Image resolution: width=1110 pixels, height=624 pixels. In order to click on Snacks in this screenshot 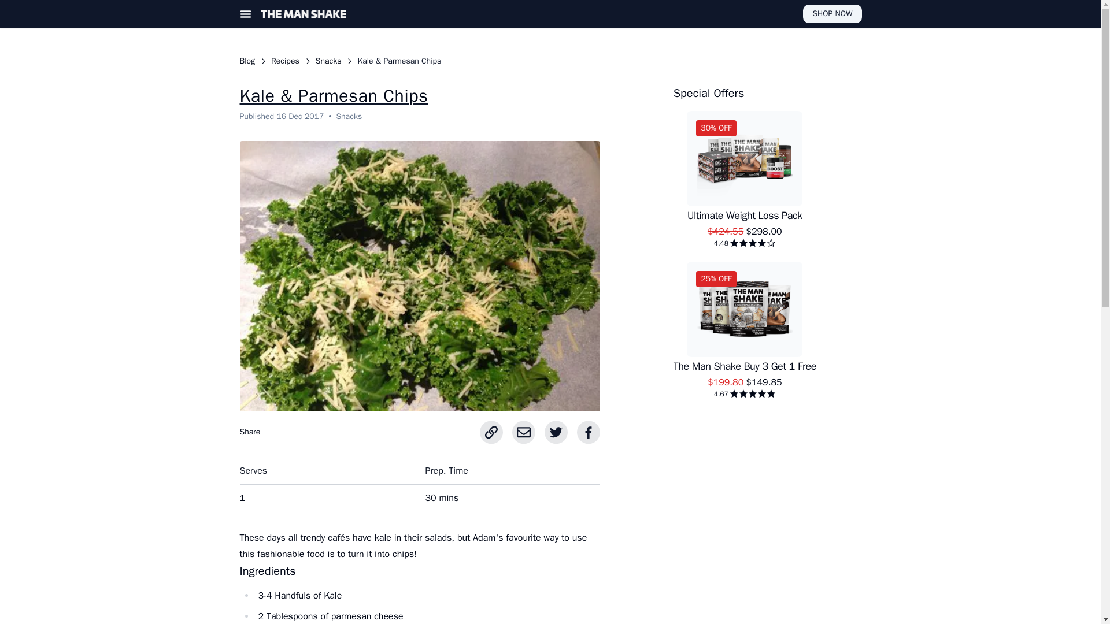, I will do `click(328, 61)`.